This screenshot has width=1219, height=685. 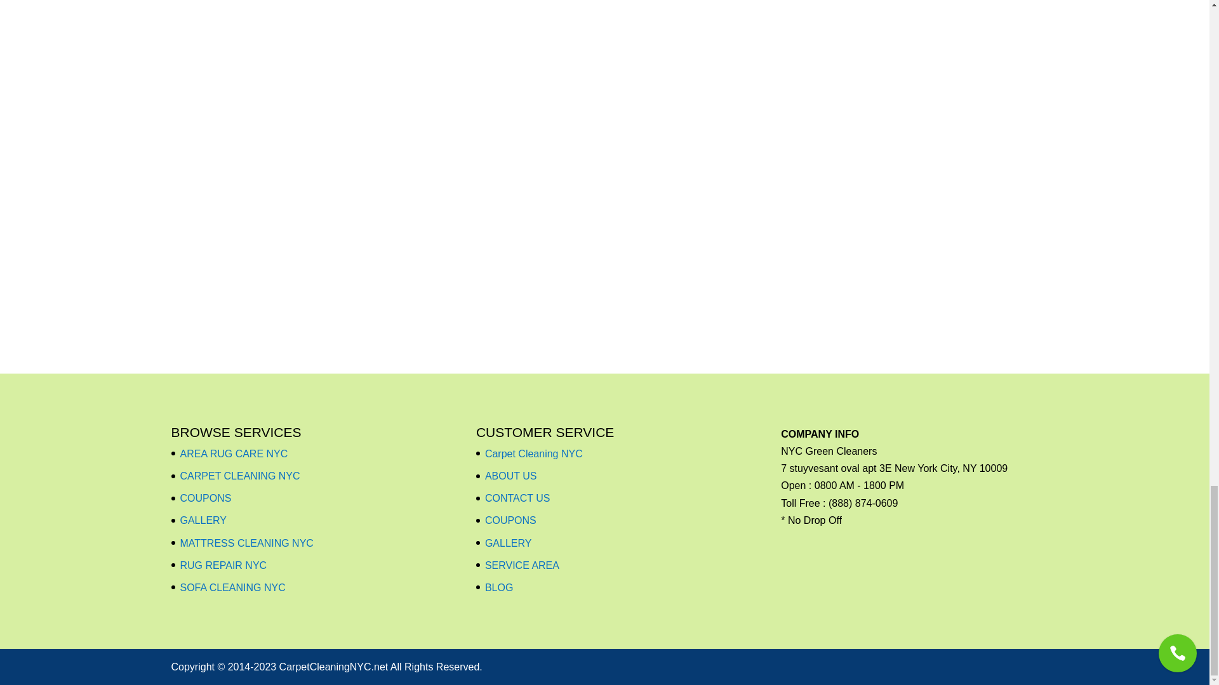 I want to click on COUPONS, so click(x=510, y=520).